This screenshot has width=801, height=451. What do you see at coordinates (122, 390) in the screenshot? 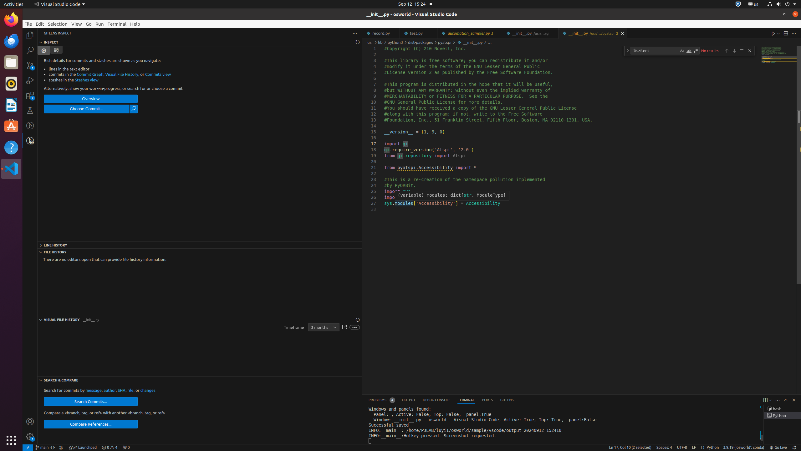
I see `SHA` at bounding box center [122, 390].